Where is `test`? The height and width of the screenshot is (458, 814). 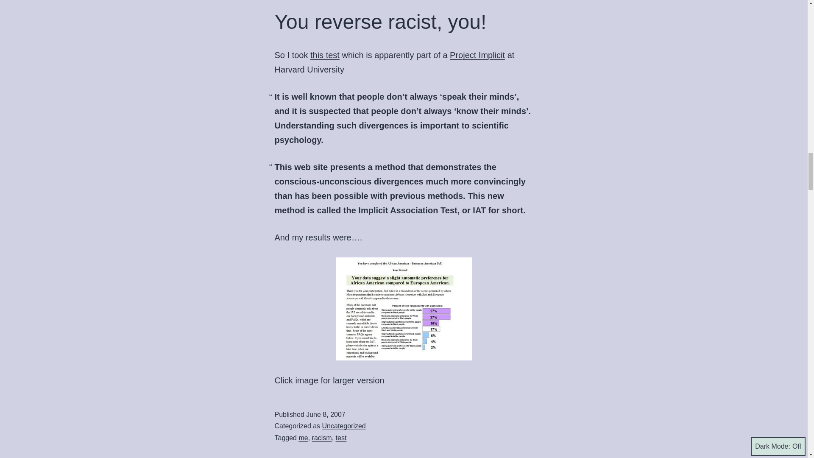 test is located at coordinates (341, 438).